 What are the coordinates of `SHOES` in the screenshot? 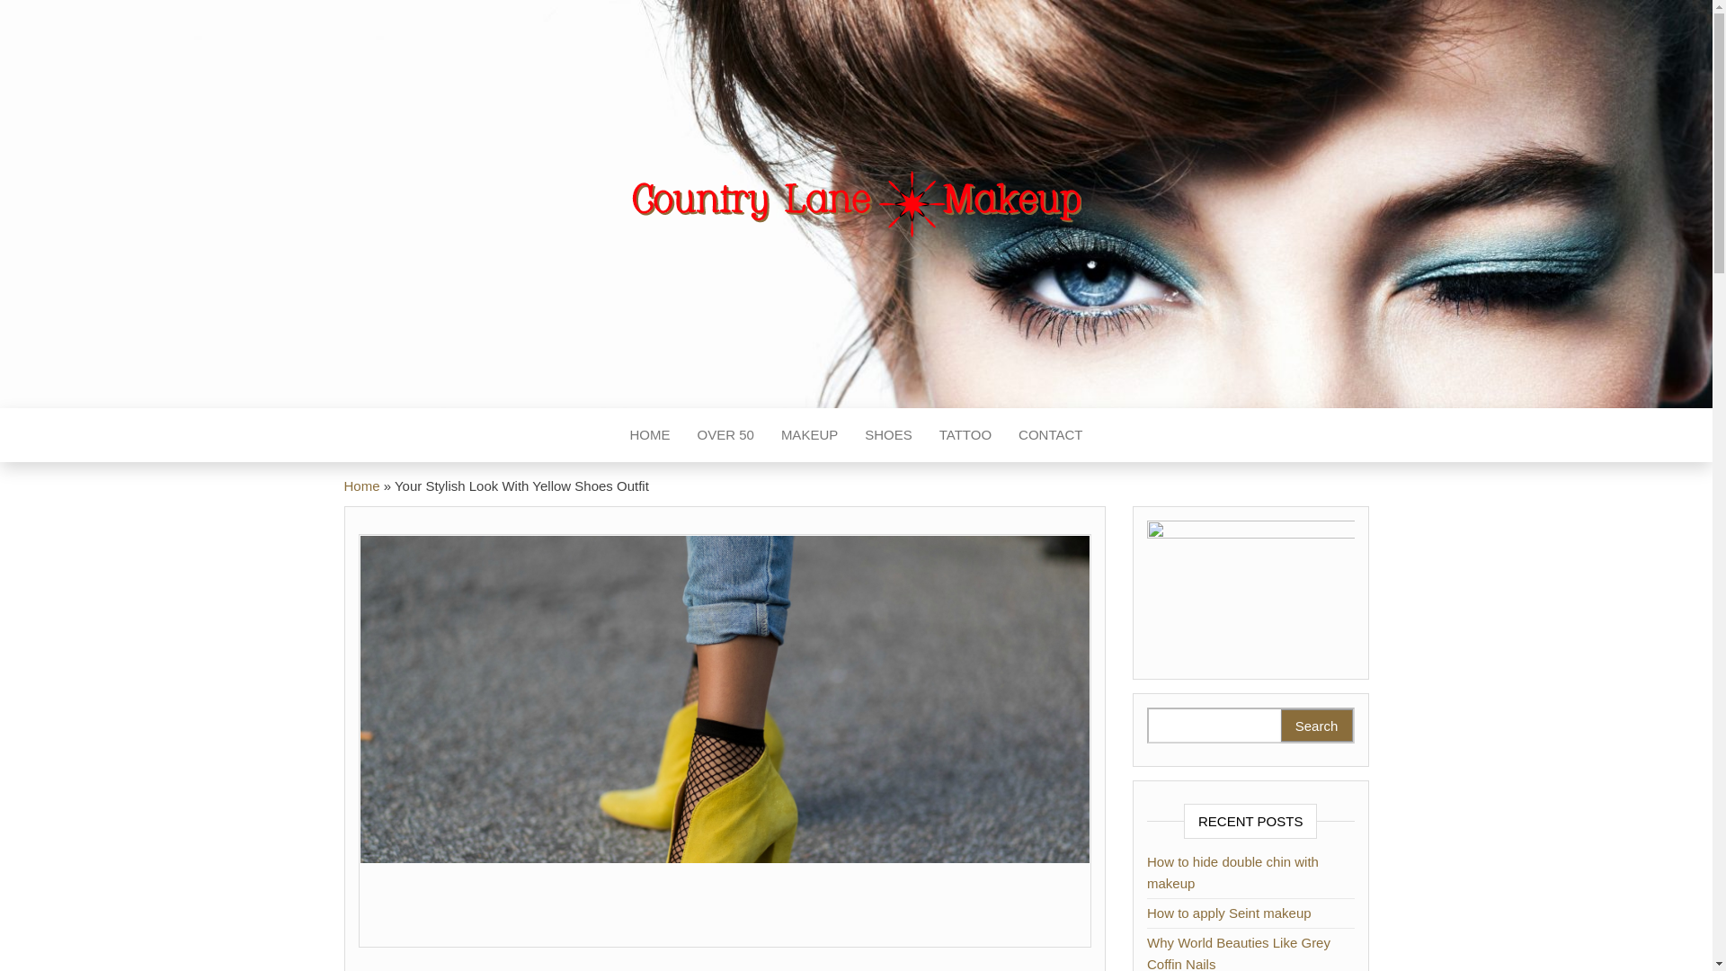 It's located at (888, 435).